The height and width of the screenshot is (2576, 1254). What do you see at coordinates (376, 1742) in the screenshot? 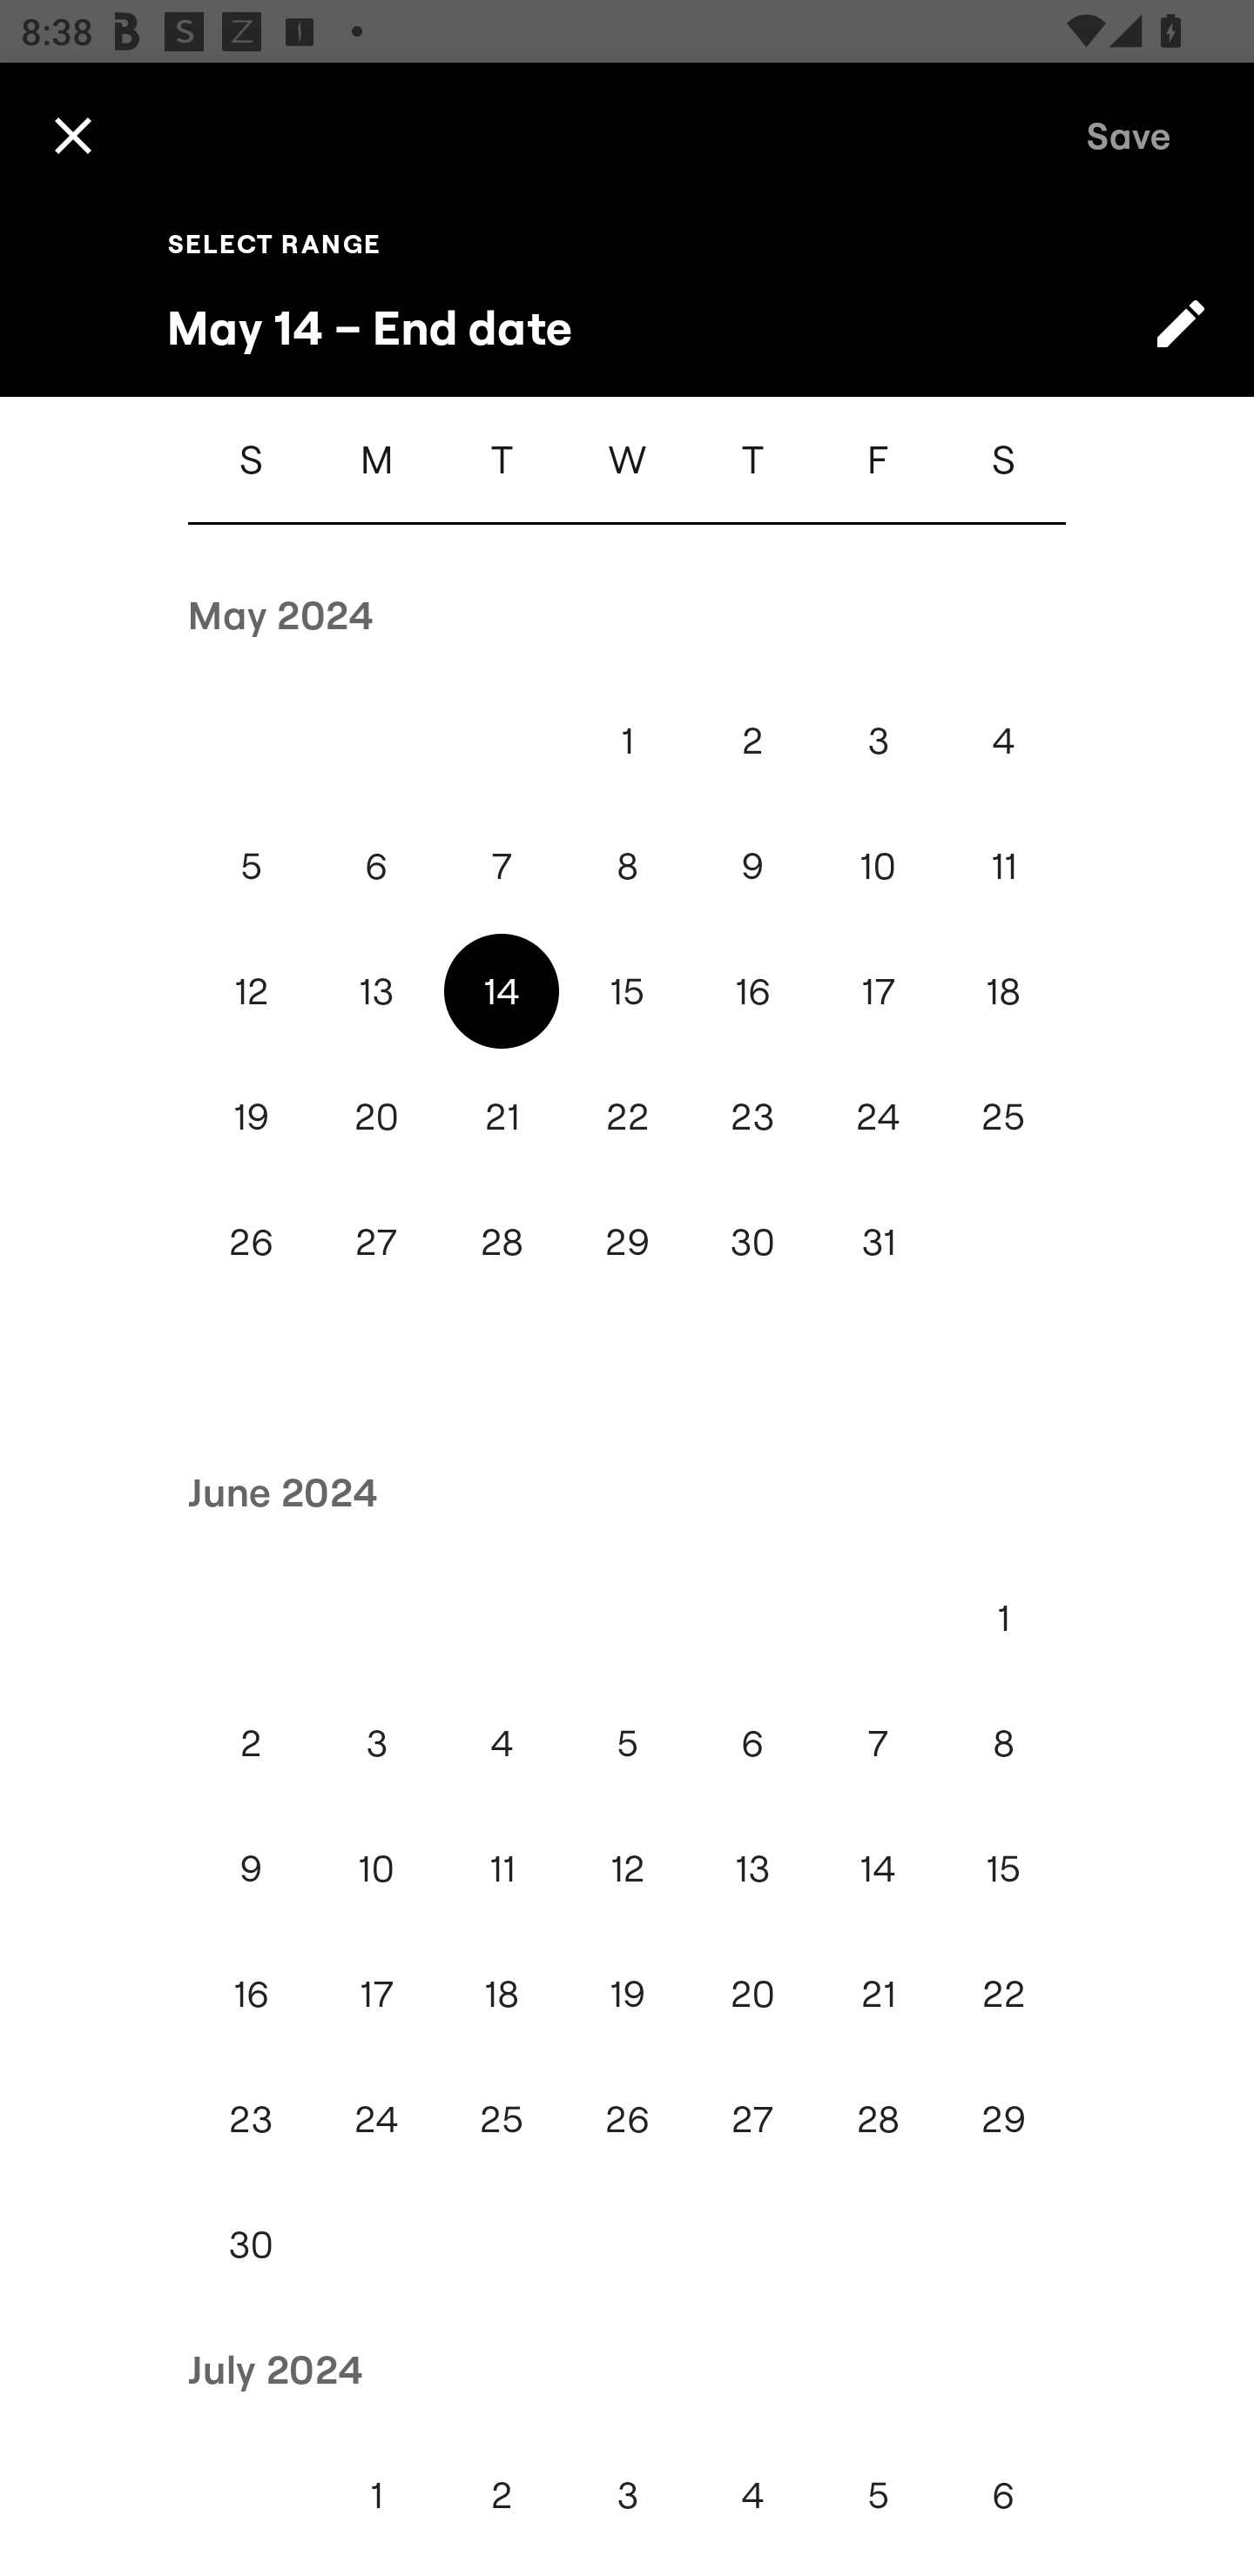
I see `3 Mon, Jun 3` at bounding box center [376, 1742].